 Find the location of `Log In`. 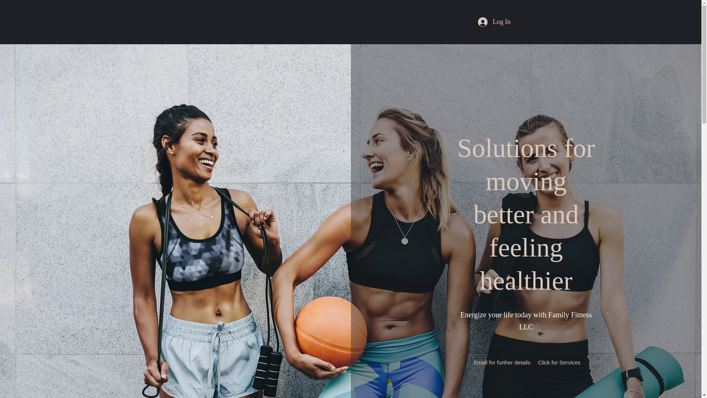

Log In is located at coordinates (494, 22).